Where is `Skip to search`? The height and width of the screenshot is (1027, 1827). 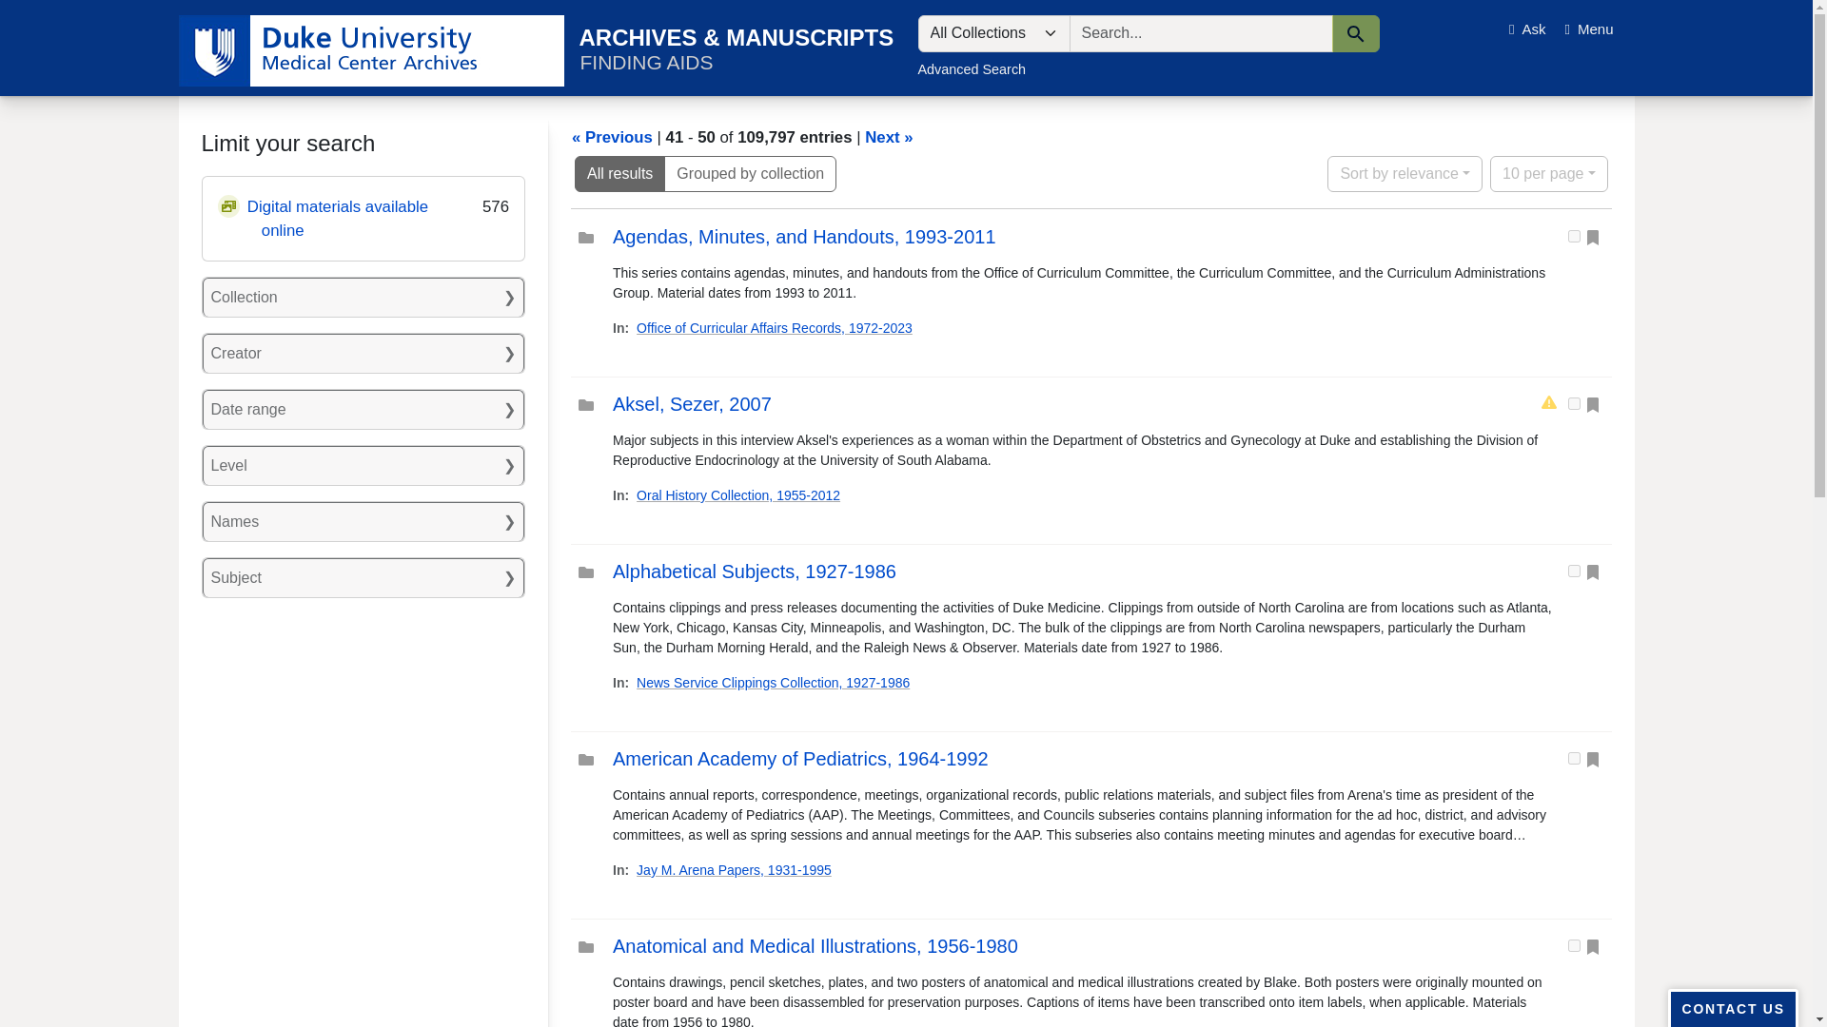
Skip to search is located at coordinates (48, 11).